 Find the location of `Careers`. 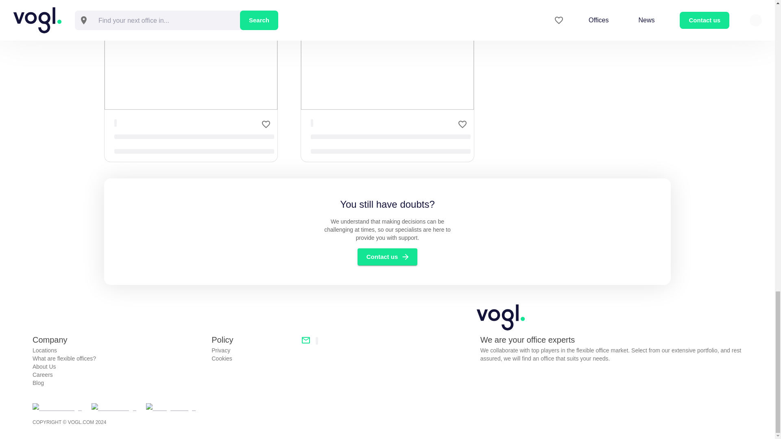

Careers is located at coordinates (119, 375).